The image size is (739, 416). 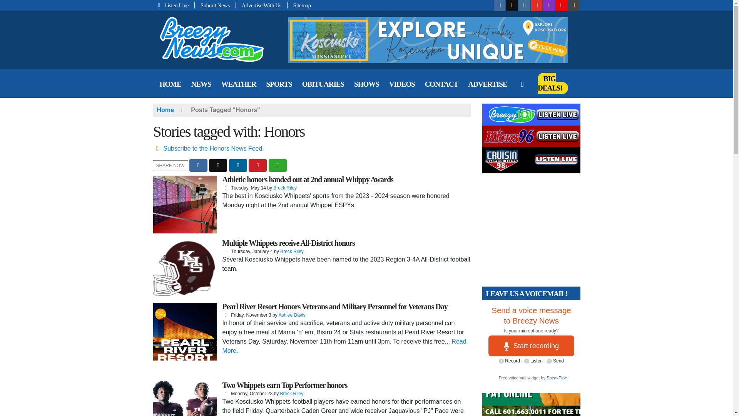 I want to click on Follow us on Facebook, so click(x=500, y=5).